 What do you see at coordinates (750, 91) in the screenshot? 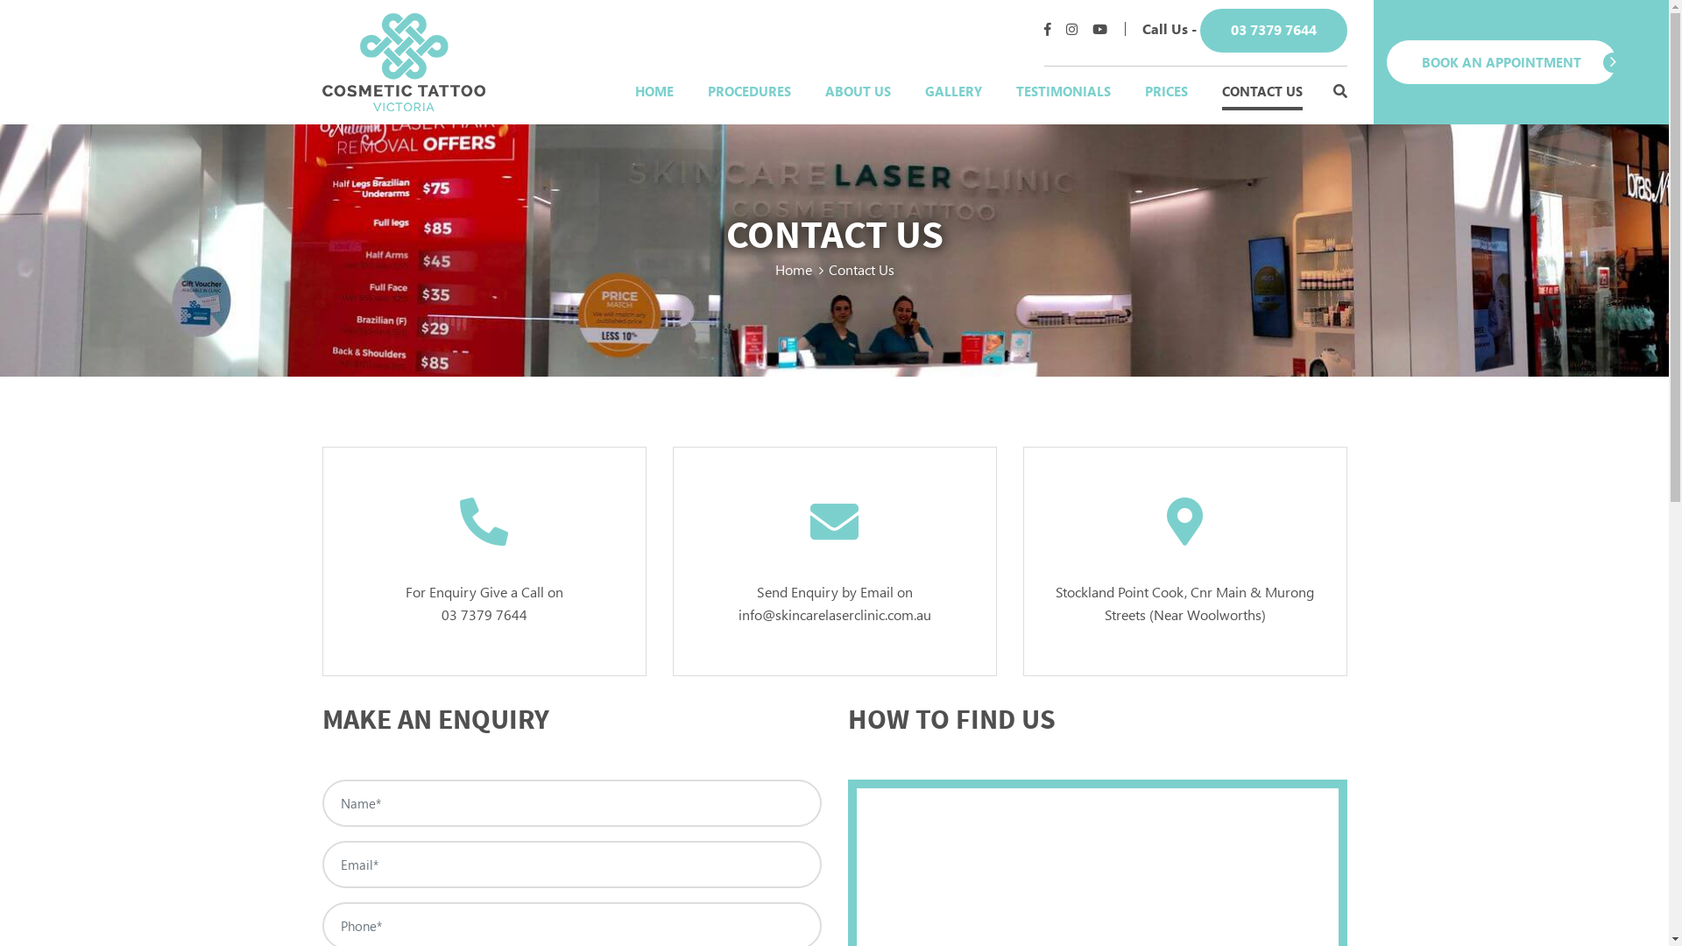
I see `PROCEDURES` at bounding box center [750, 91].